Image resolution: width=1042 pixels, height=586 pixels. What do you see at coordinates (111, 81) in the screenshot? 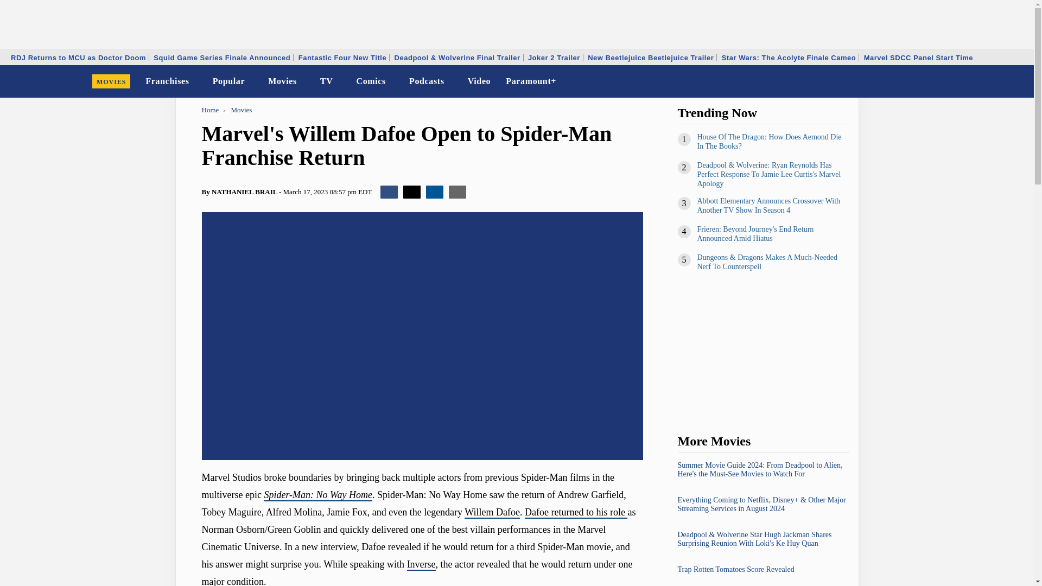
I see `MOVIES` at bounding box center [111, 81].